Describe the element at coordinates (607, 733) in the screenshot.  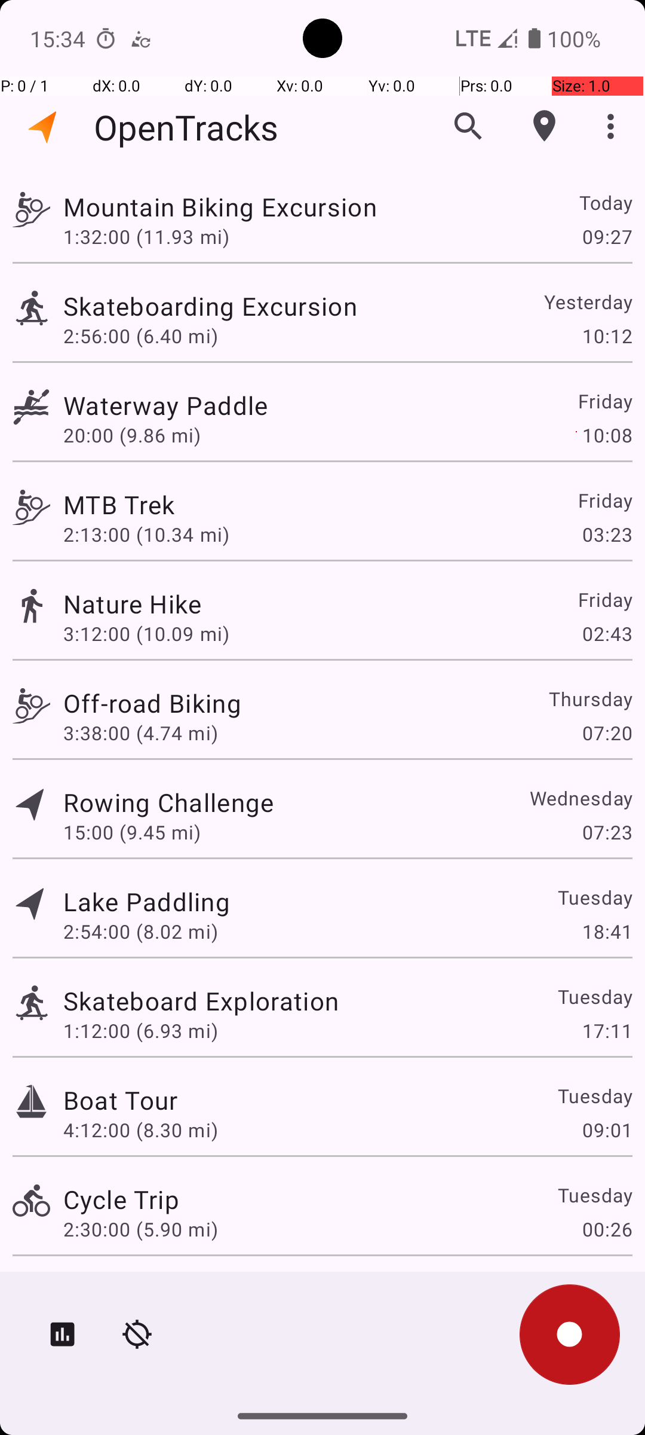
I see `07:20` at that location.